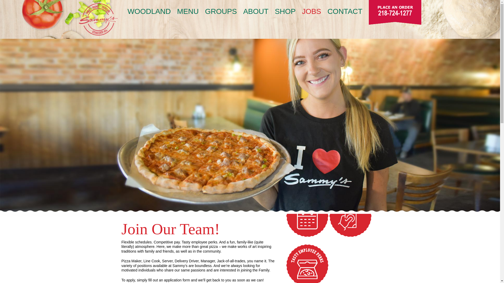  Describe the element at coordinates (345, 12) in the screenshot. I see `CONTACT` at that location.